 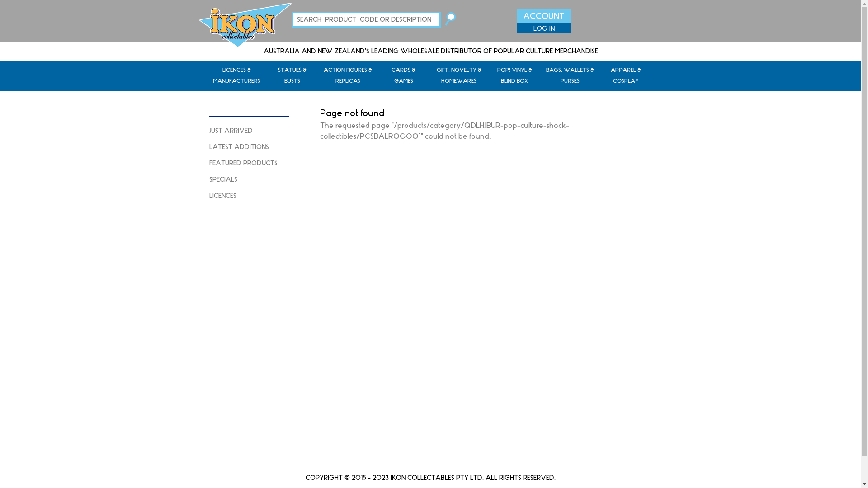 I want to click on ACCOUNT, so click(x=544, y=17).